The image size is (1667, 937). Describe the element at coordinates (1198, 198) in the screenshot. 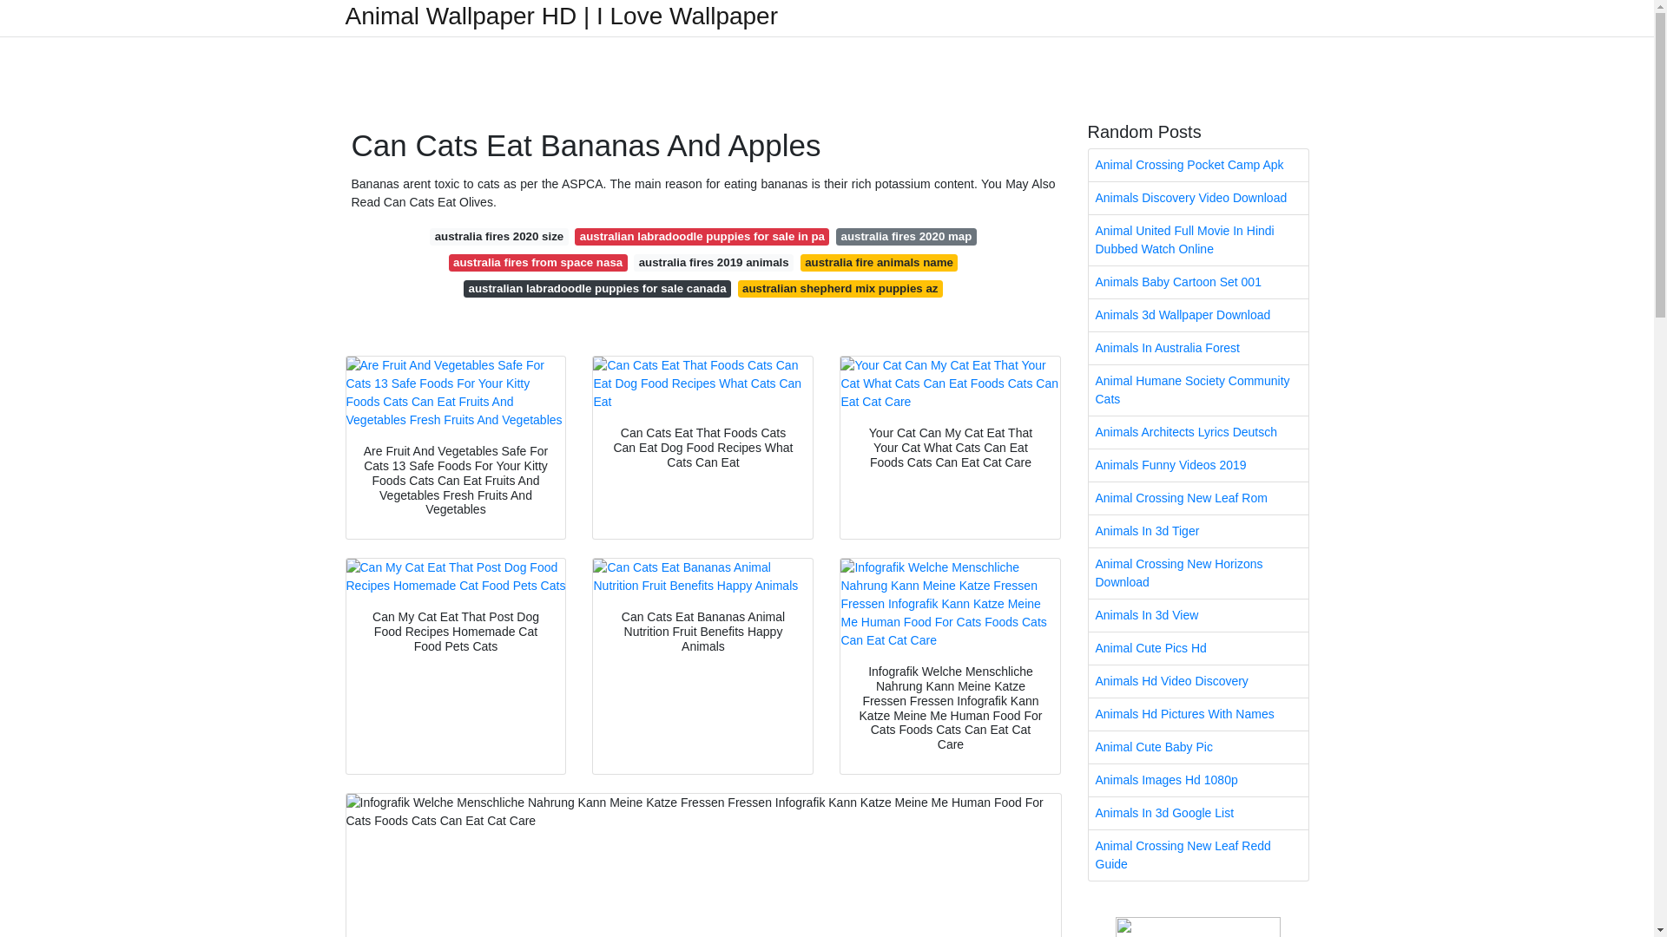

I see `Animals Discovery Video Download` at that location.